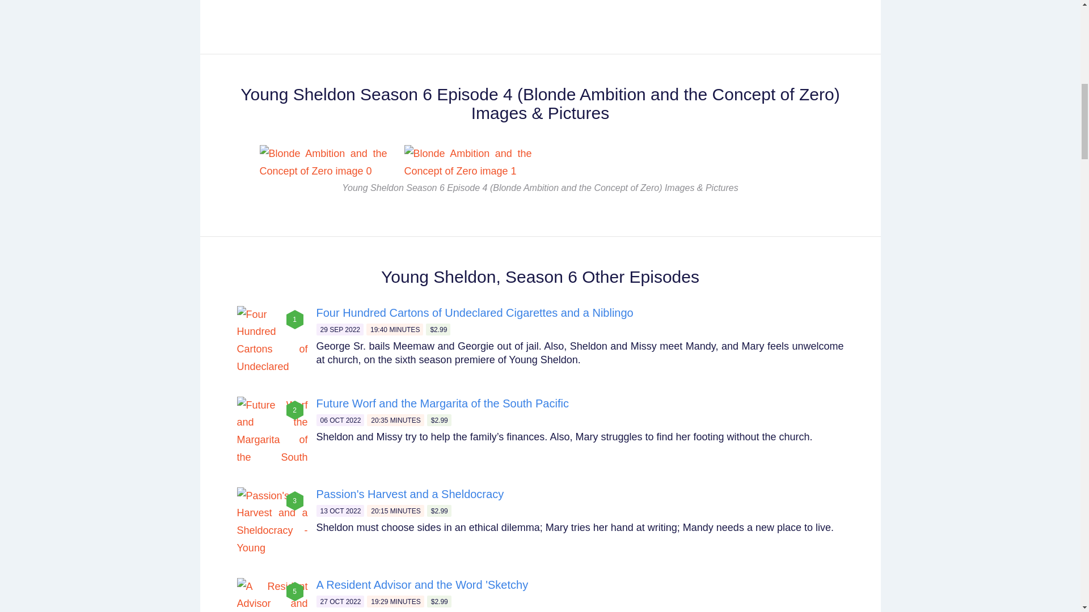 This screenshot has width=1089, height=612. What do you see at coordinates (410, 494) in the screenshot?
I see `Passion's Harvest and a Sheldocracy` at bounding box center [410, 494].